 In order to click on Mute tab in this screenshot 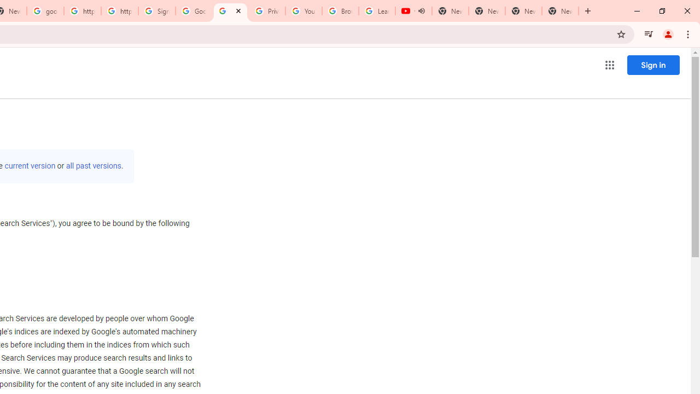, I will do `click(421, 11)`.